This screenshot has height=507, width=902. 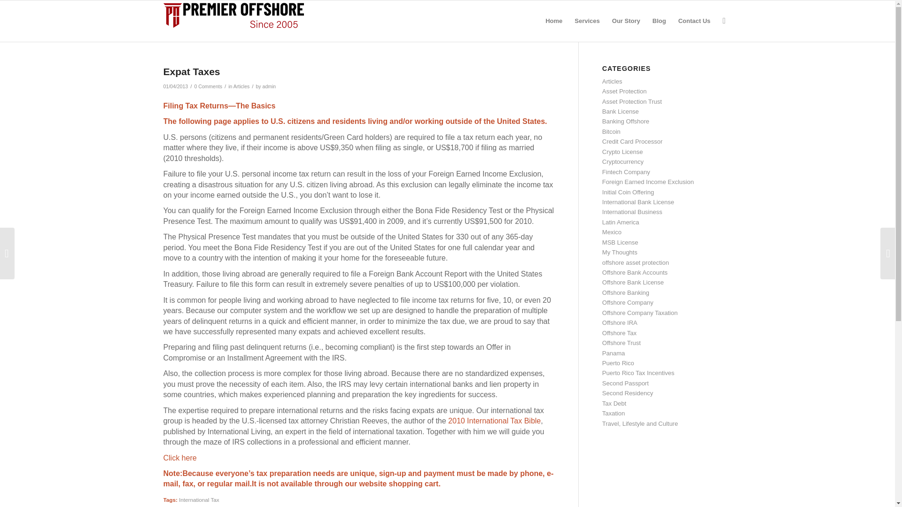 What do you see at coordinates (269, 86) in the screenshot?
I see `admin` at bounding box center [269, 86].